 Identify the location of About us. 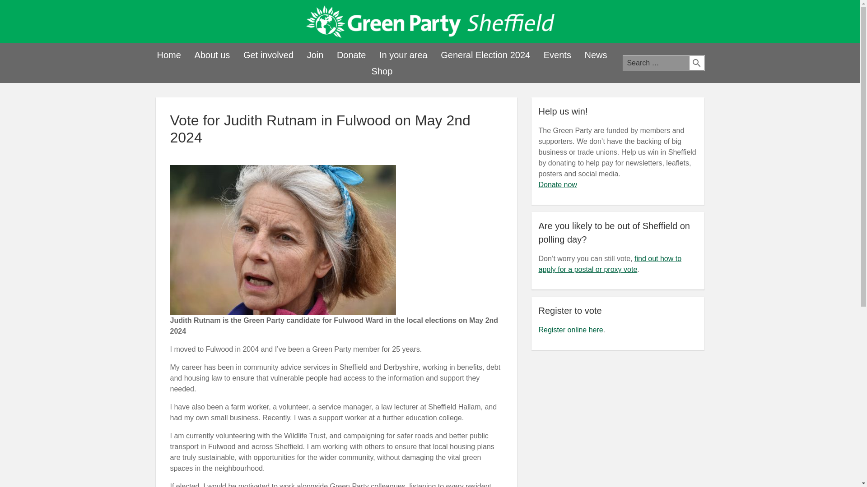
(212, 55).